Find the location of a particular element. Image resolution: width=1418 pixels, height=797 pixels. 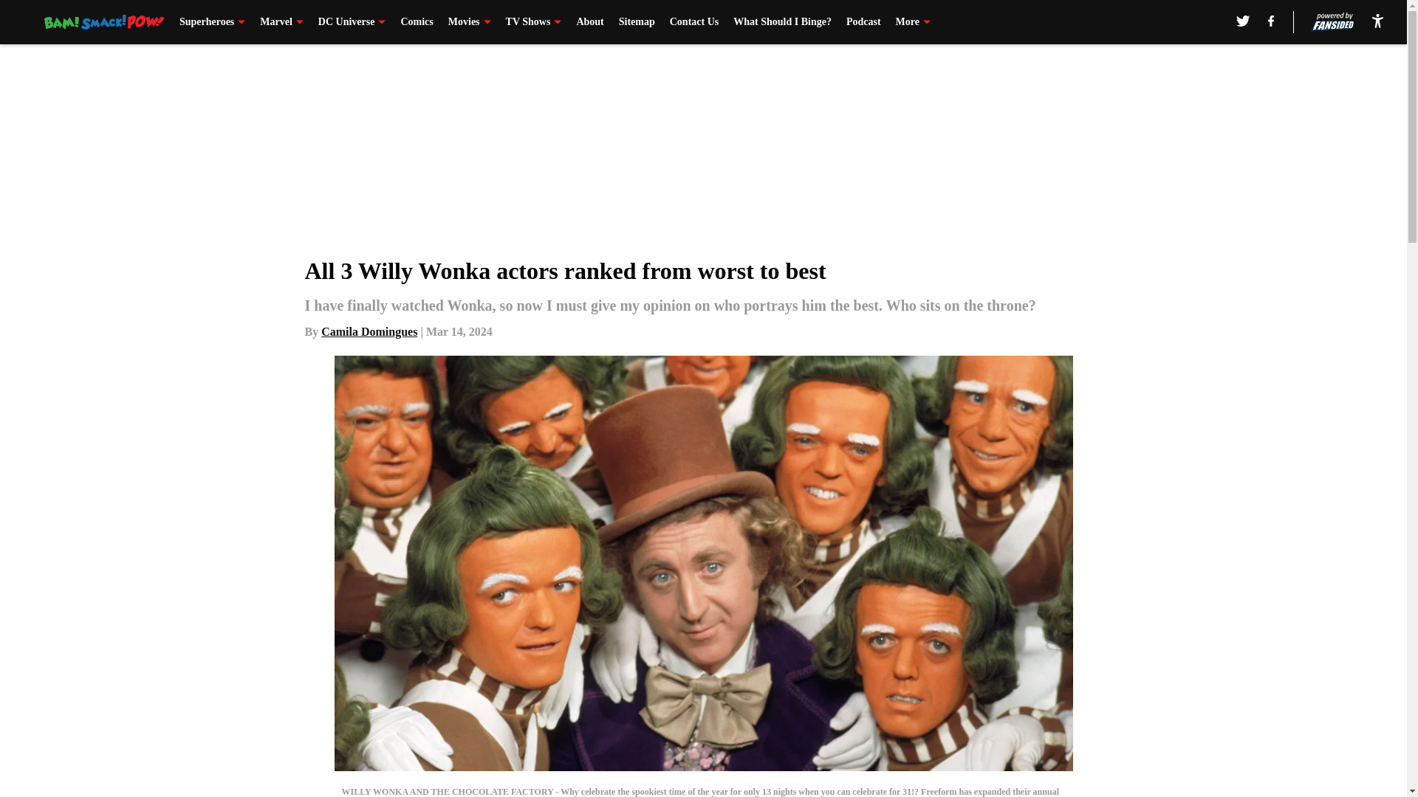

Camila Domingues is located at coordinates (369, 331).